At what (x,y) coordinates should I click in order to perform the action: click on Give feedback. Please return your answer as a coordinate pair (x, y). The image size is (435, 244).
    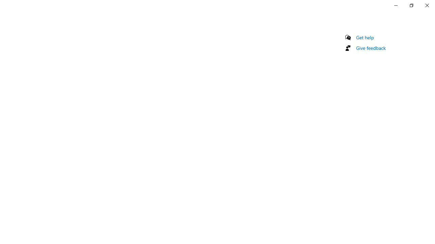
    Looking at the image, I should click on (371, 48).